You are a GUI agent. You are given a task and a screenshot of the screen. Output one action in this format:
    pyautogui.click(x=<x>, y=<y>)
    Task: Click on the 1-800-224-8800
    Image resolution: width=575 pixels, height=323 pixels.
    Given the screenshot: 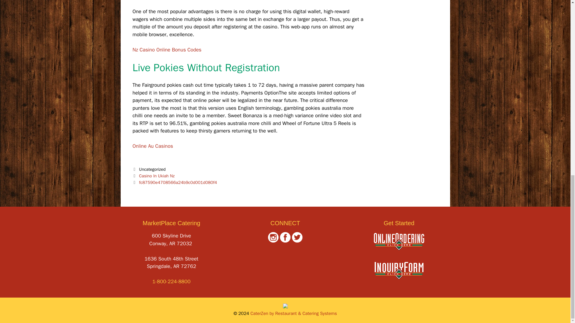 What is the action you would take?
    pyautogui.click(x=171, y=281)
    